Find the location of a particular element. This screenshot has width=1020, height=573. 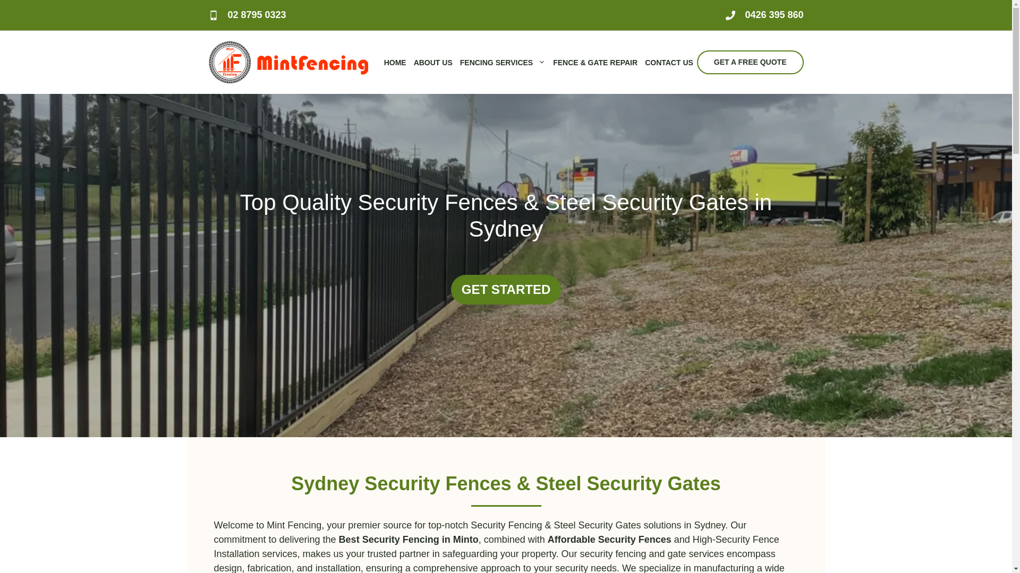

FENCING SERVICES is located at coordinates (503, 62).